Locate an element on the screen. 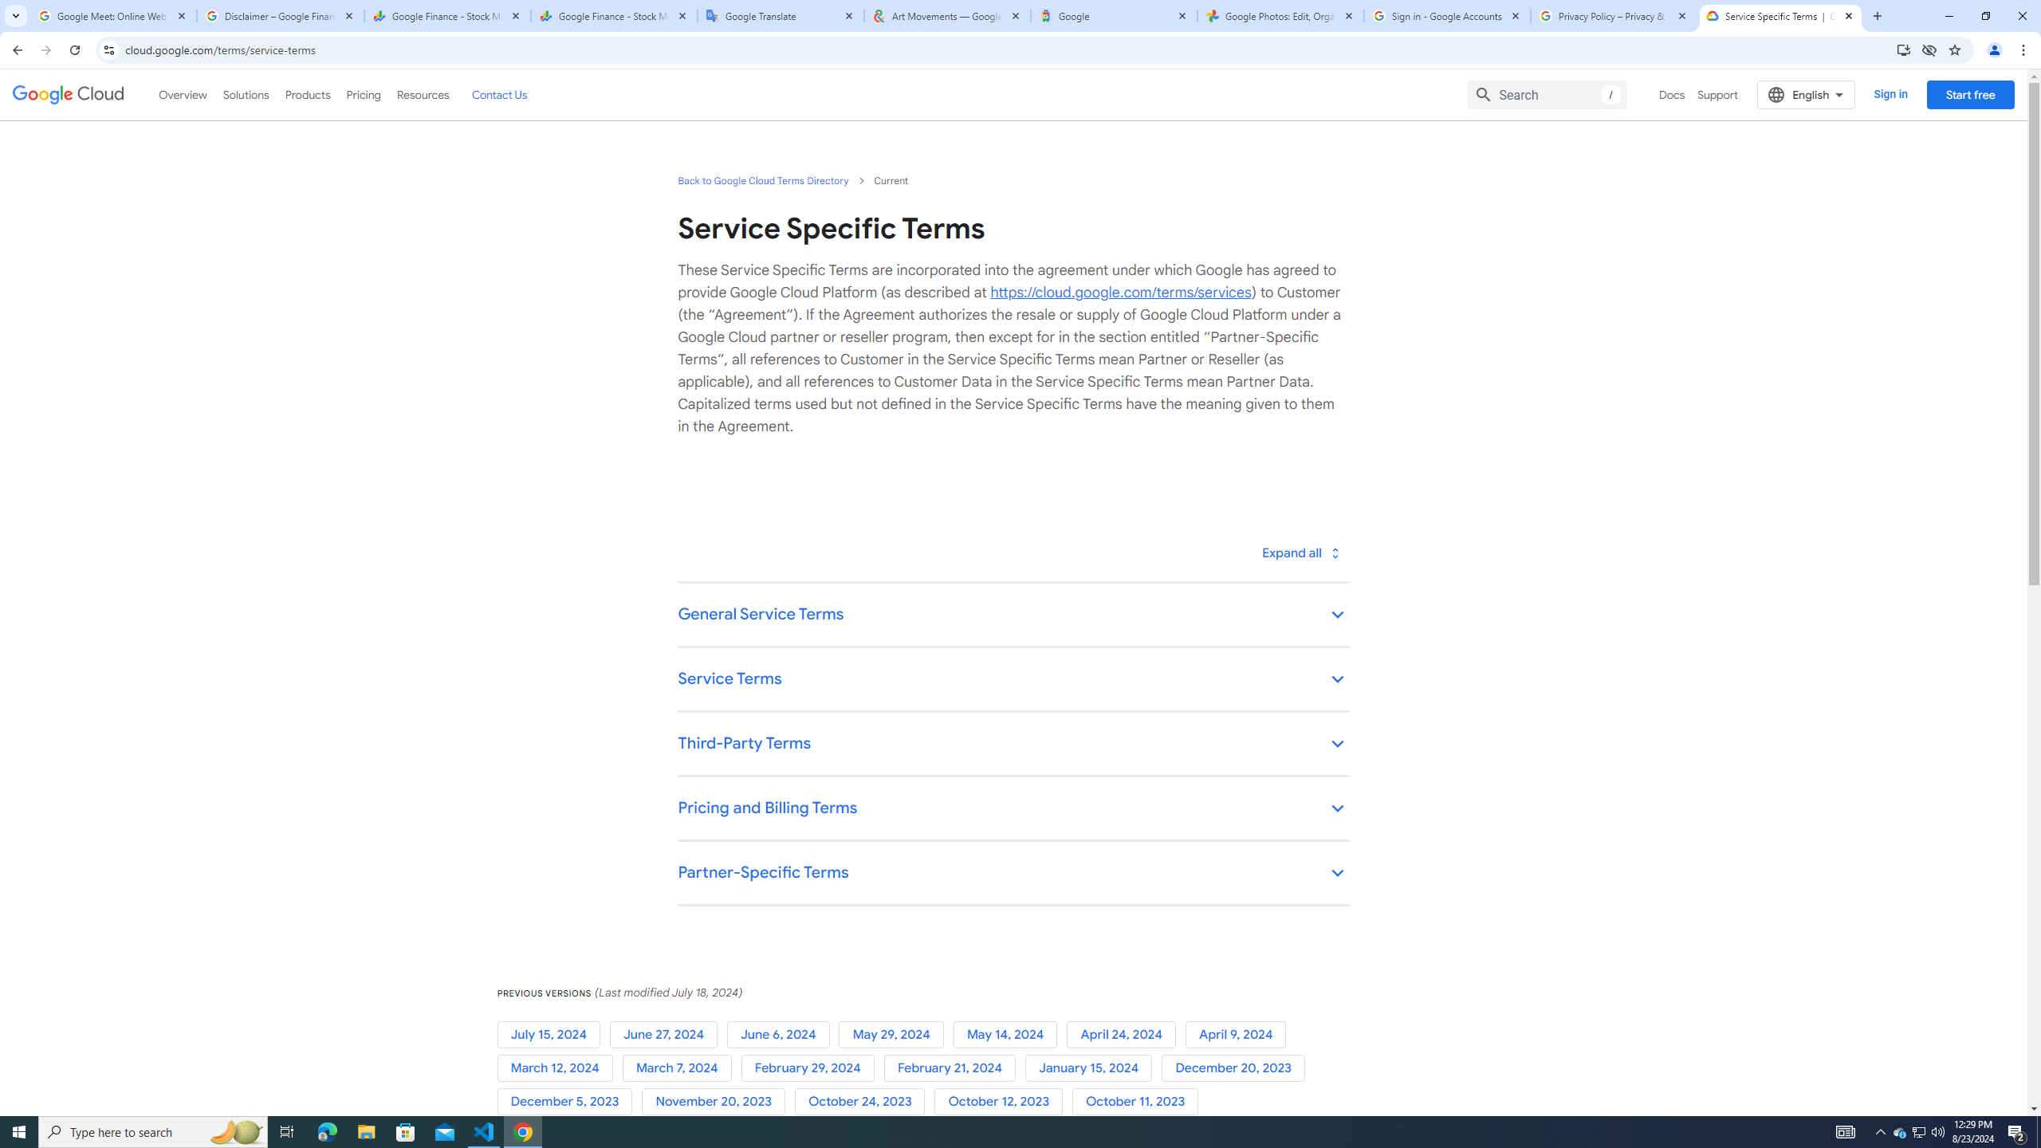 The image size is (2041, 1148). Partner-Specific Terms keyboard_arrow_down is located at coordinates (1013, 874).